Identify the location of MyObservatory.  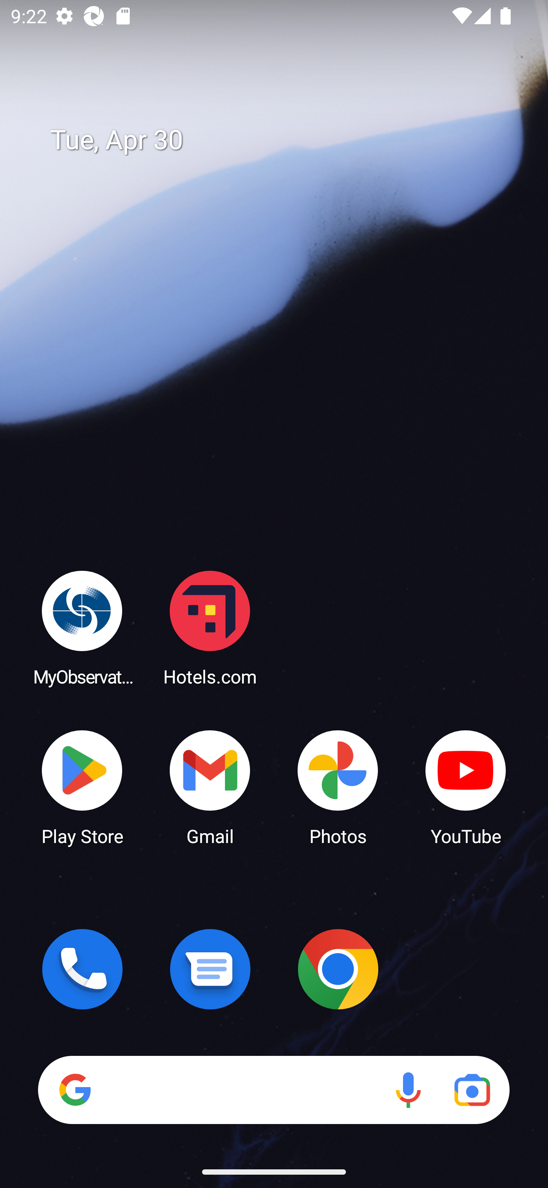
(82, 628).